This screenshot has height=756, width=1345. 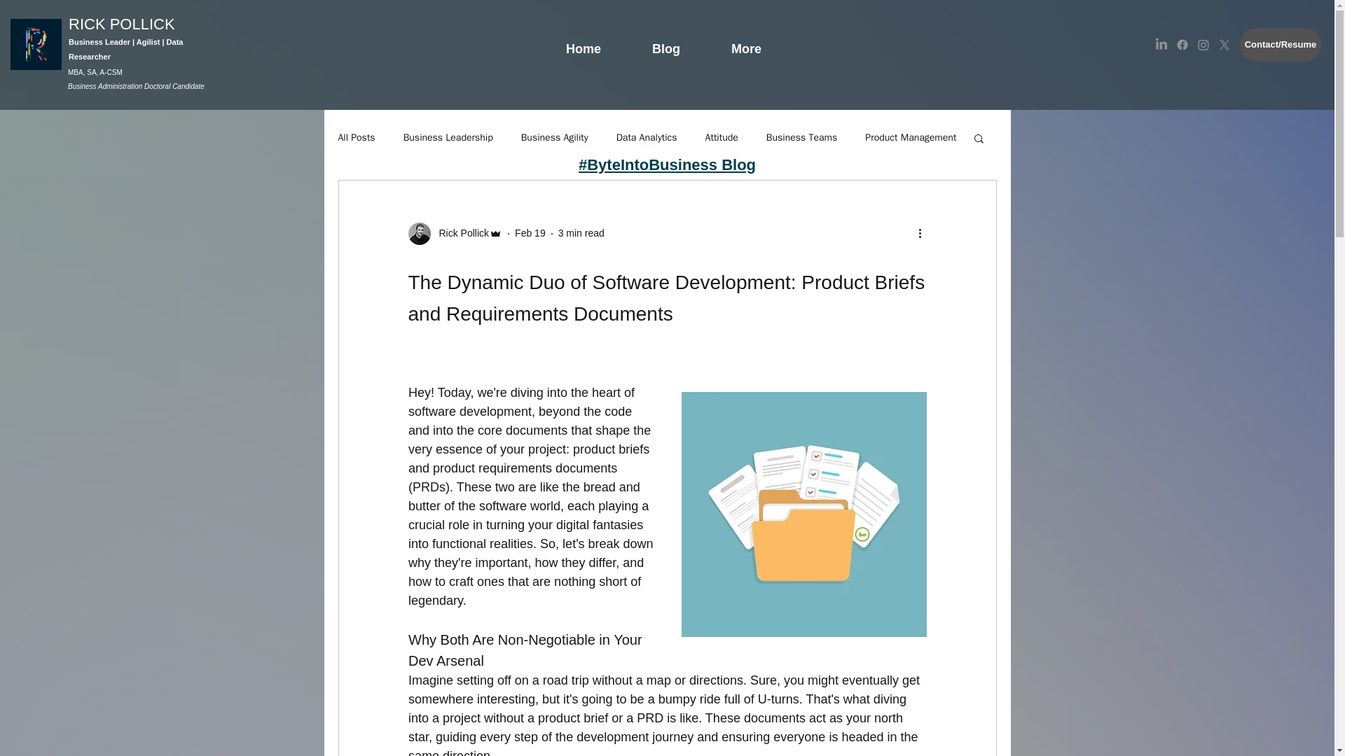 I want to click on Data Analytics, so click(x=647, y=137).